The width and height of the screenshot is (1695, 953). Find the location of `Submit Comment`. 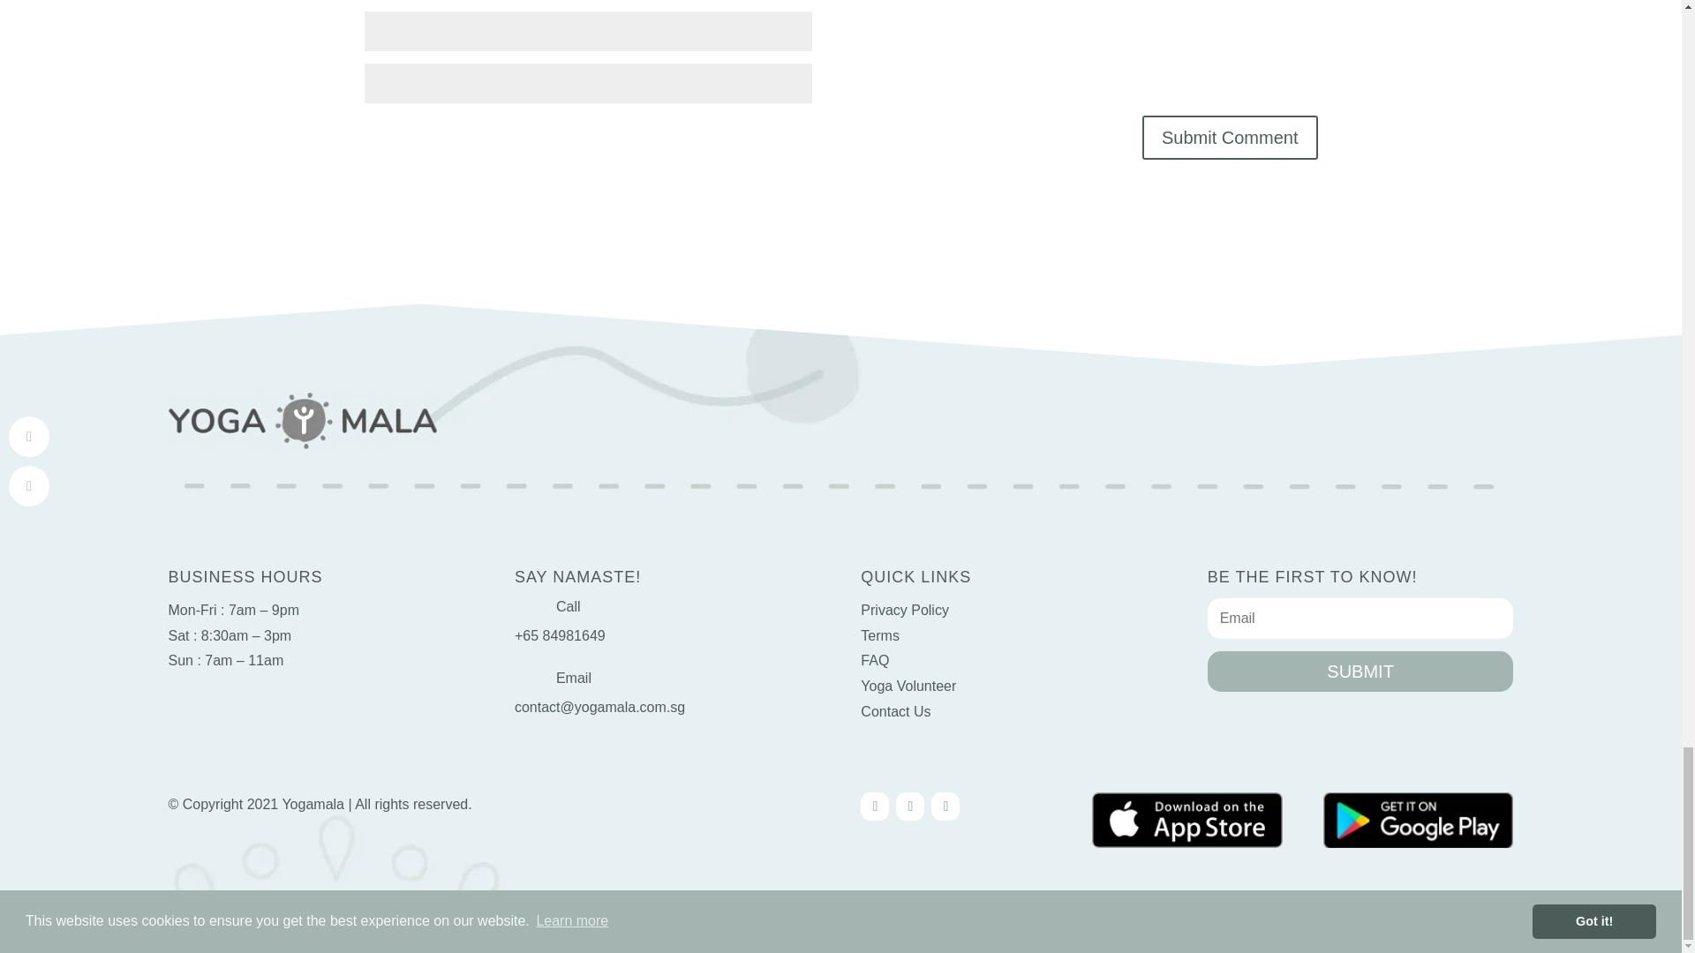

Submit Comment is located at coordinates (1231, 138).